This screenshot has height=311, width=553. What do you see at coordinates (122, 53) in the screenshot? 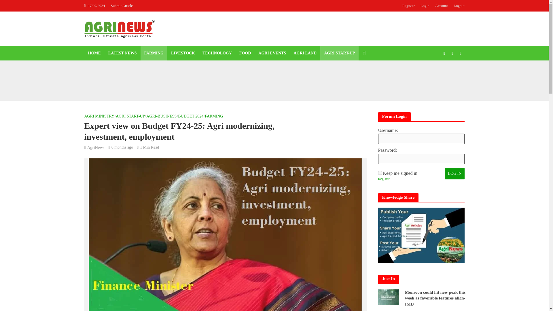
I see `LATEST NEWS` at bounding box center [122, 53].